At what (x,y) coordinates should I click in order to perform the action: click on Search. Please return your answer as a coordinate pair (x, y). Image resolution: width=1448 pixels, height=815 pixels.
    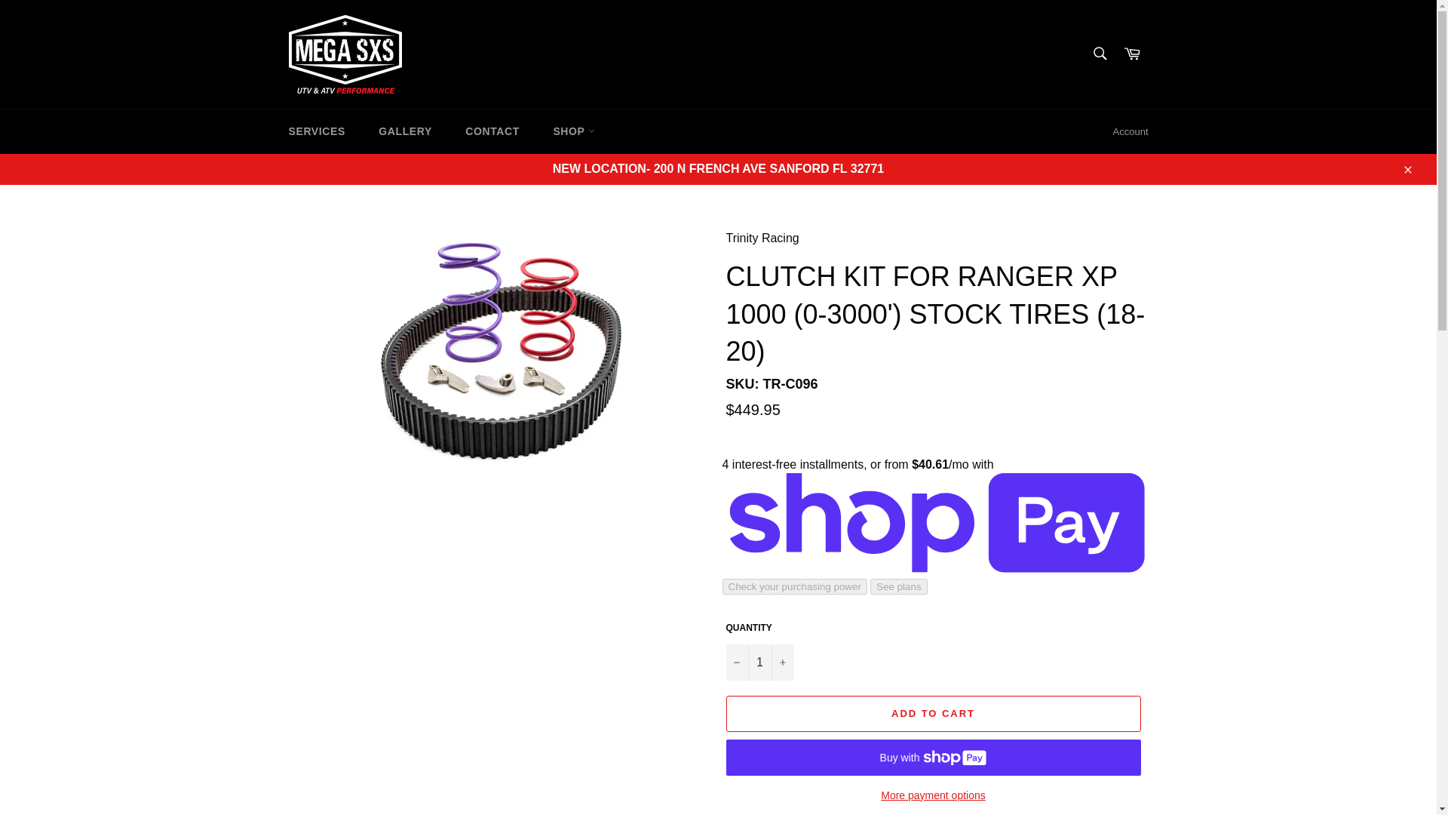
    Looking at the image, I should click on (1099, 53).